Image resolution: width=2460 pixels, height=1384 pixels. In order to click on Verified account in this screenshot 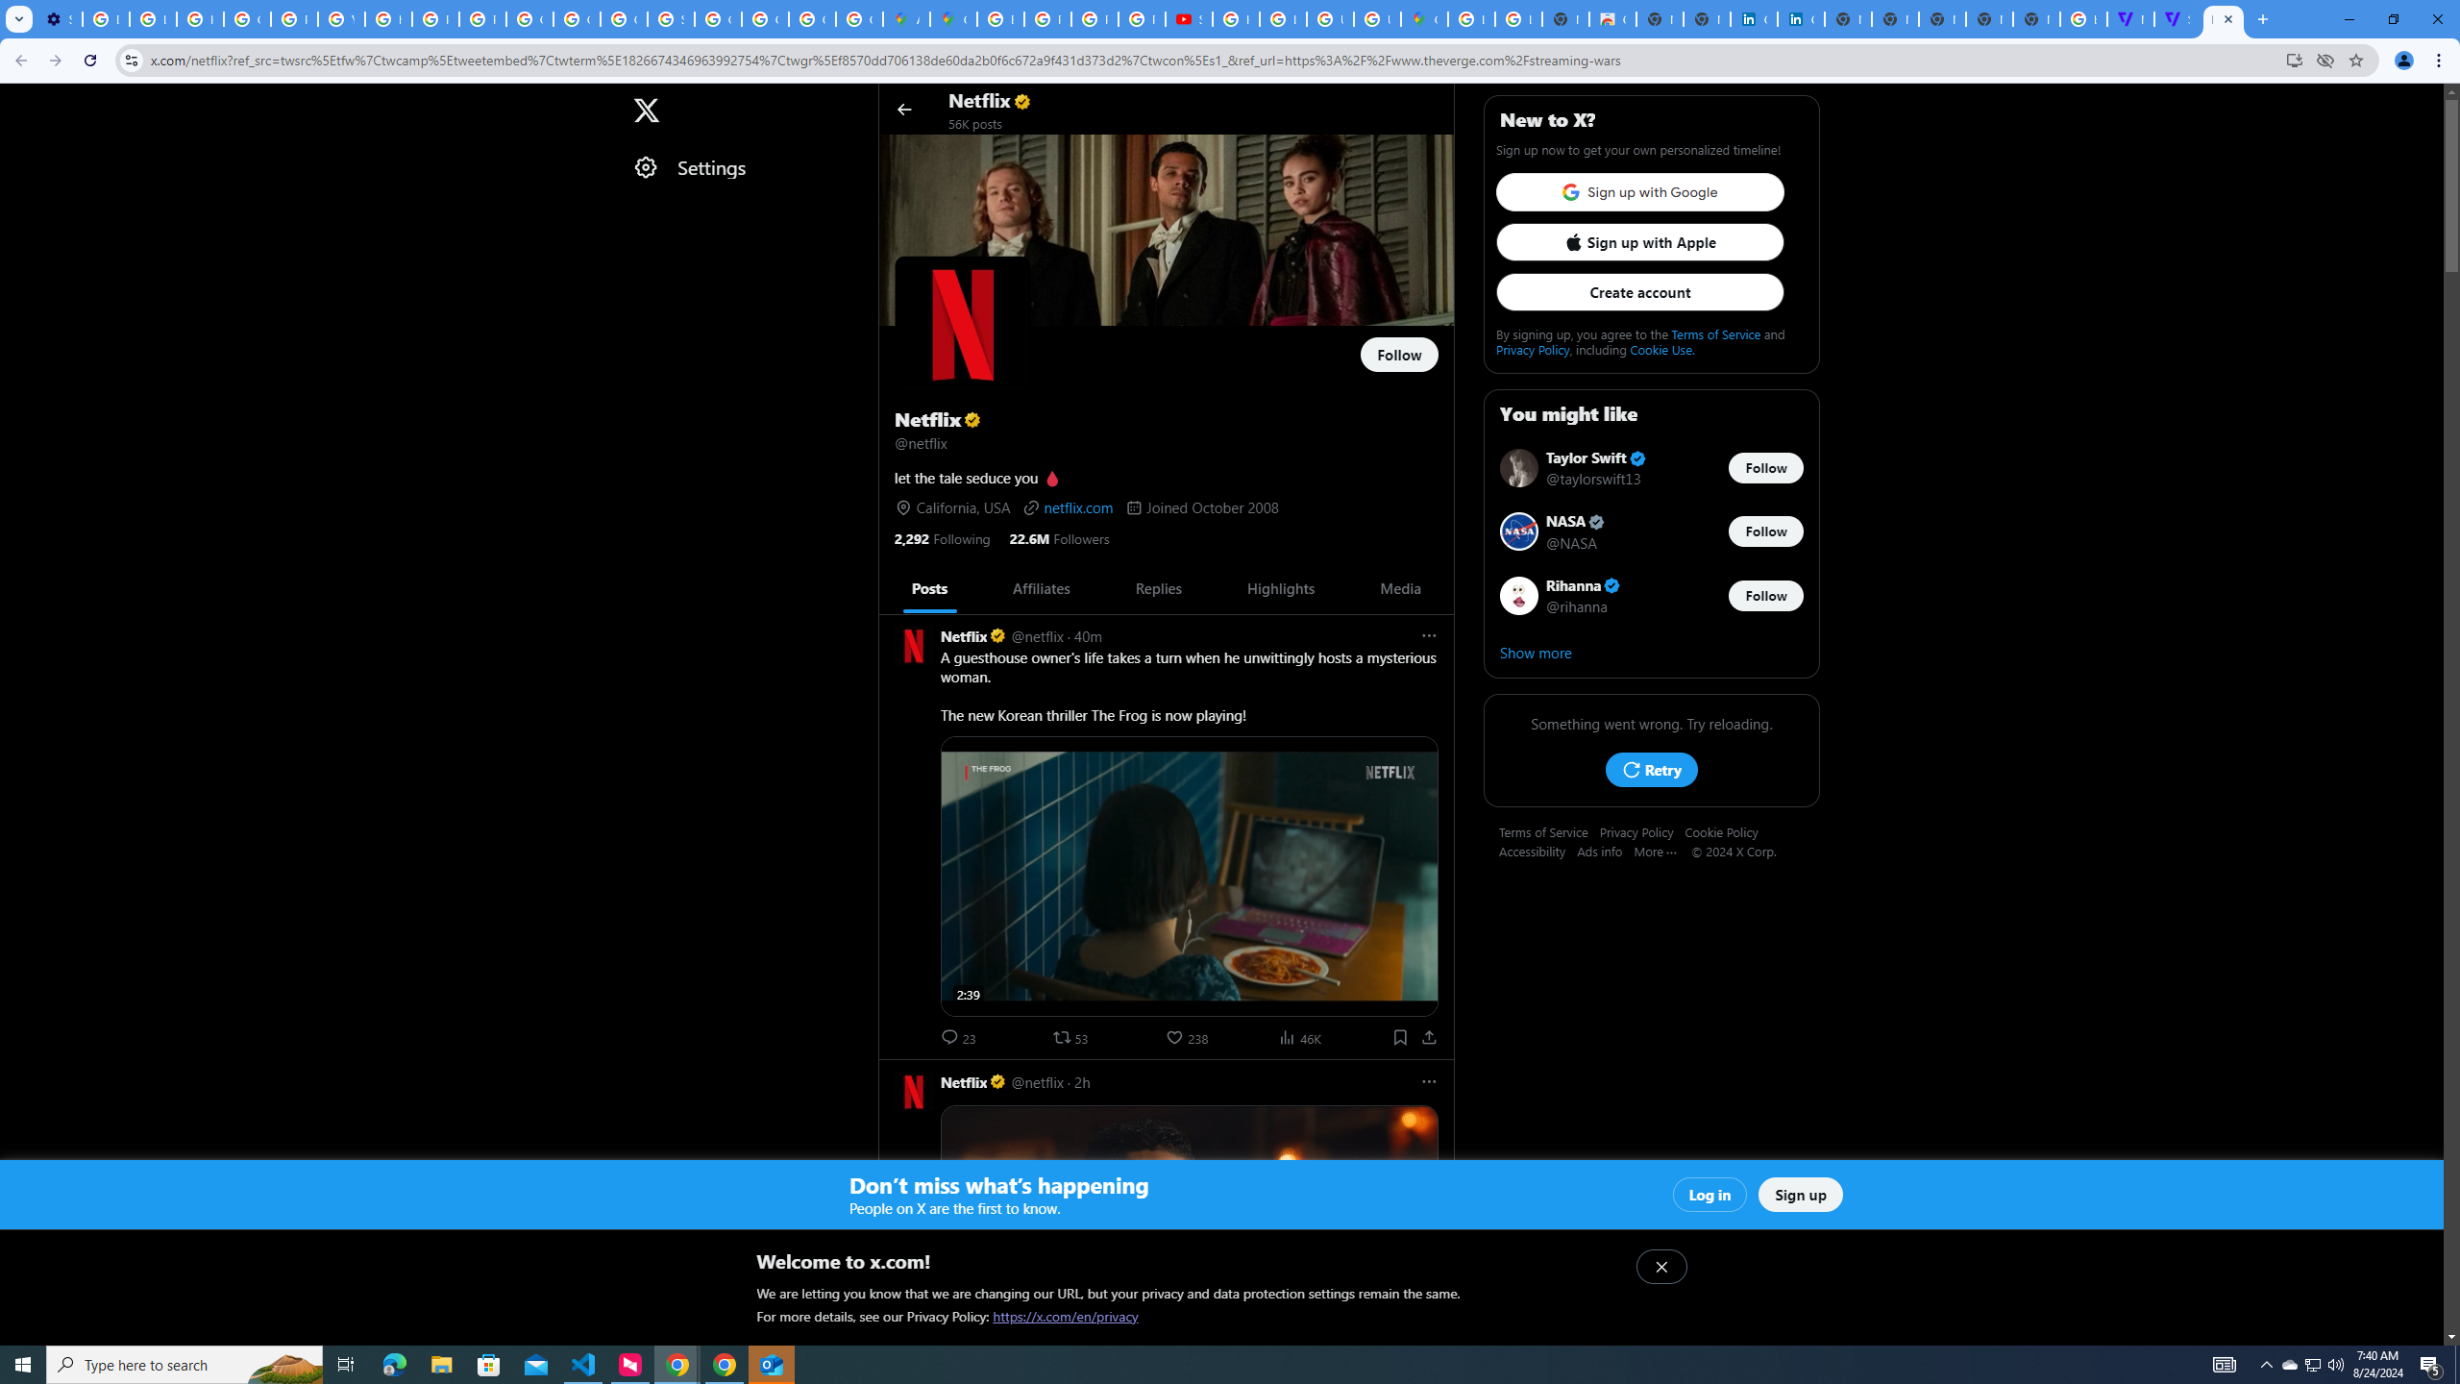, I will do `click(1612, 586)`.